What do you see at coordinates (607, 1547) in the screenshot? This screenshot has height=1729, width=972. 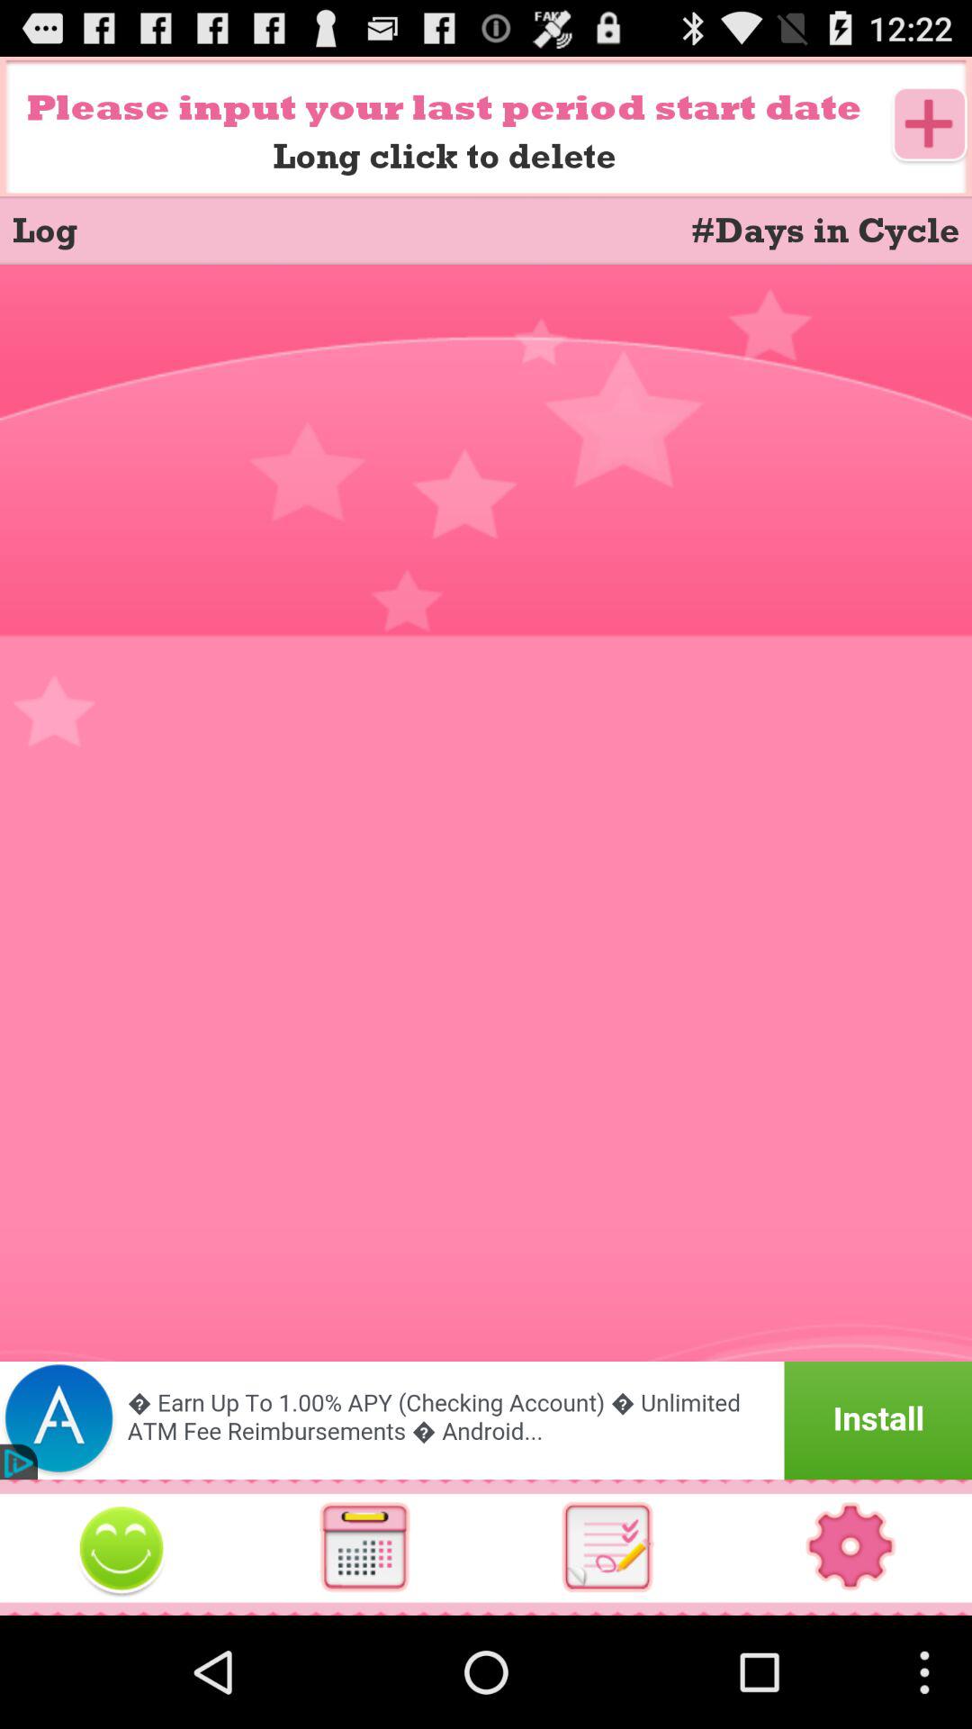 I see `see notes` at bounding box center [607, 1547].